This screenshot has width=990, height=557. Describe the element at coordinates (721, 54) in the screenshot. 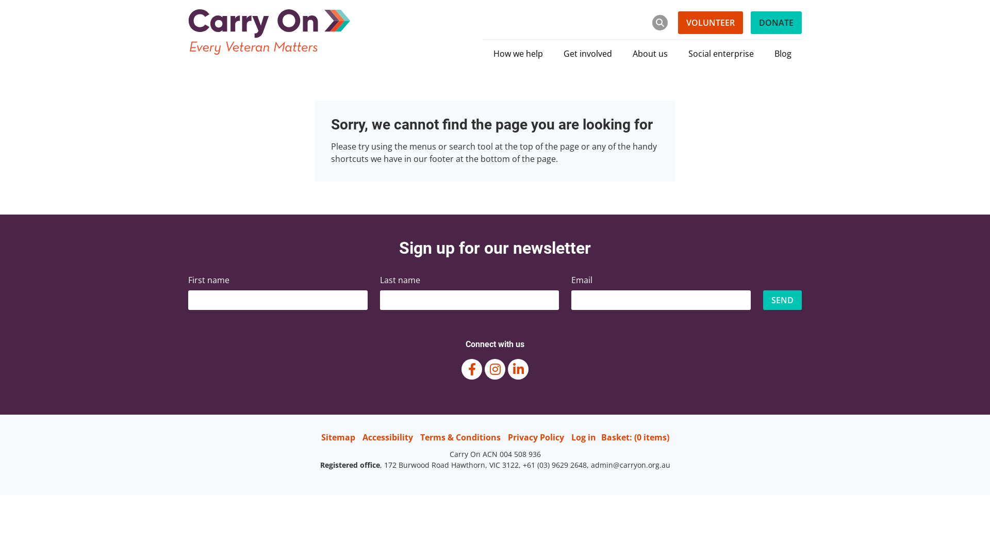

I see `Social enterprise` at that location.